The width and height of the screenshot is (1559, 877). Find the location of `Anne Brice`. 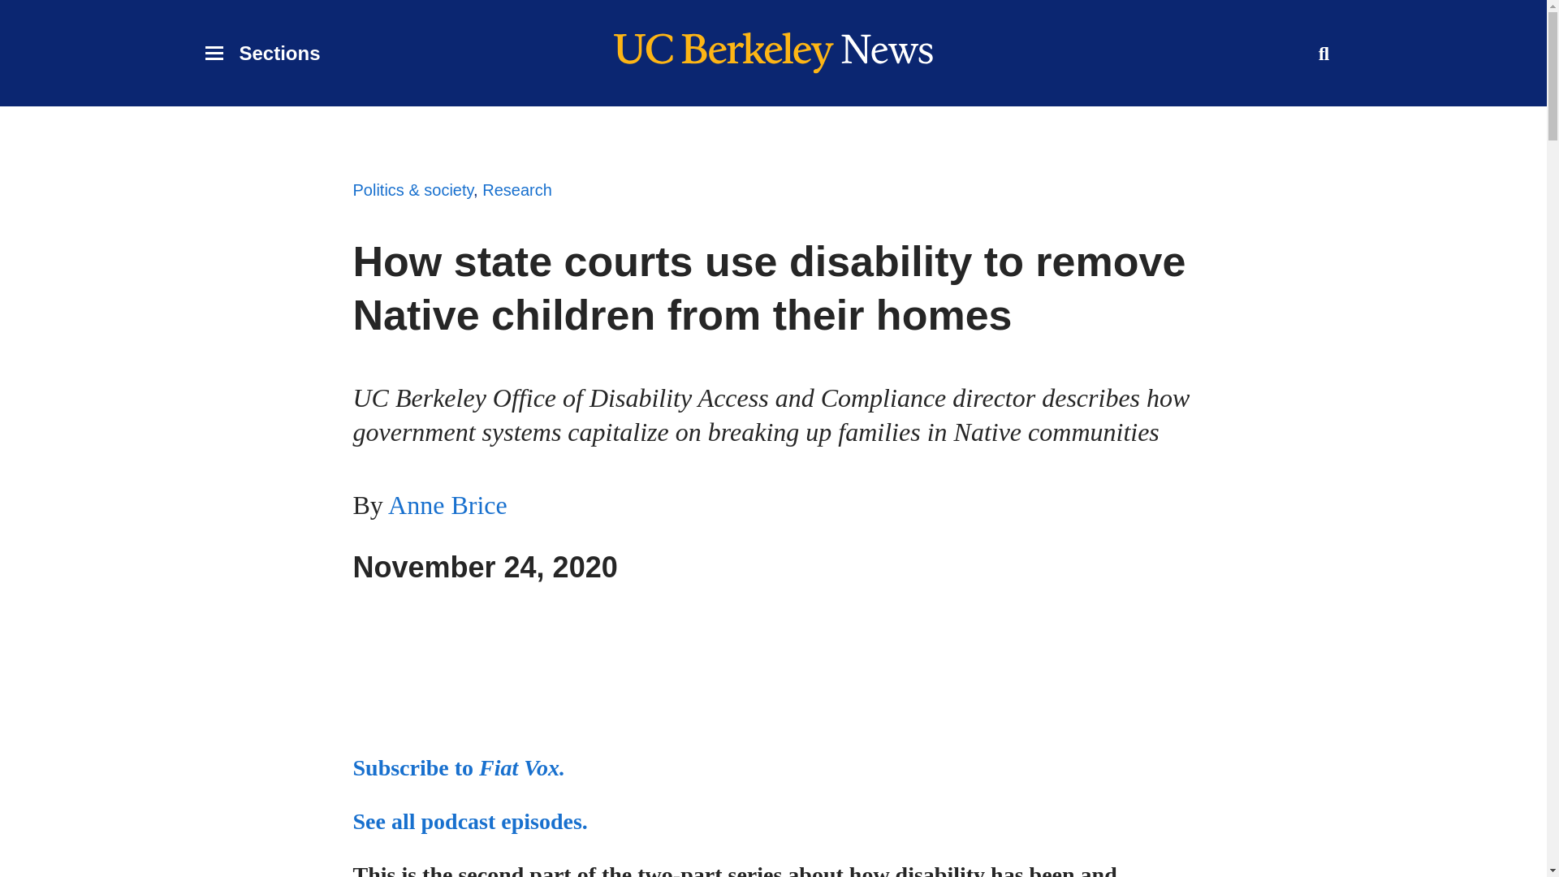

Anne Brice is located at coordinates (261, 54).